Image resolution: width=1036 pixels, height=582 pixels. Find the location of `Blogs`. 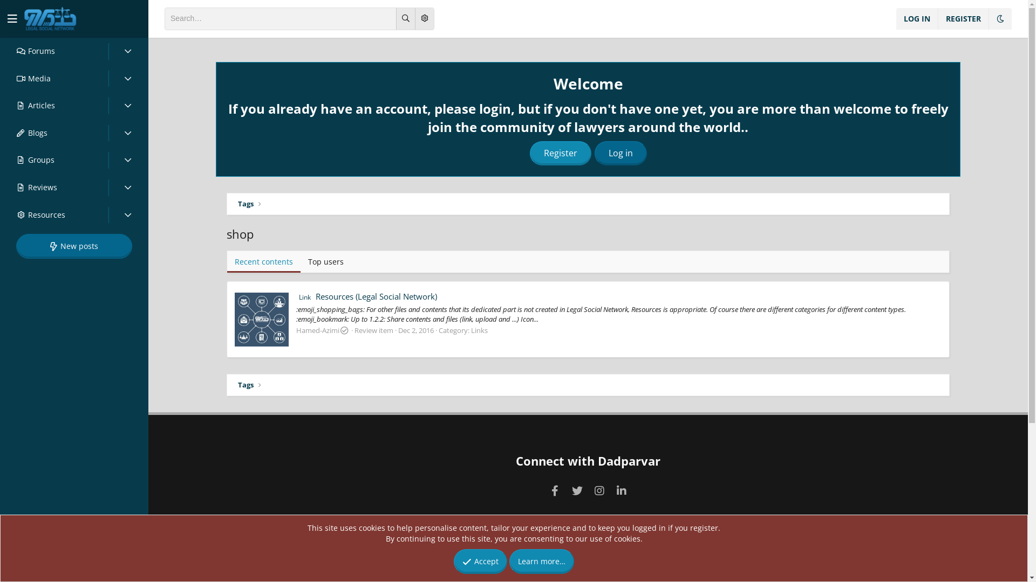

Blogs is located at coordinates (54, 134).